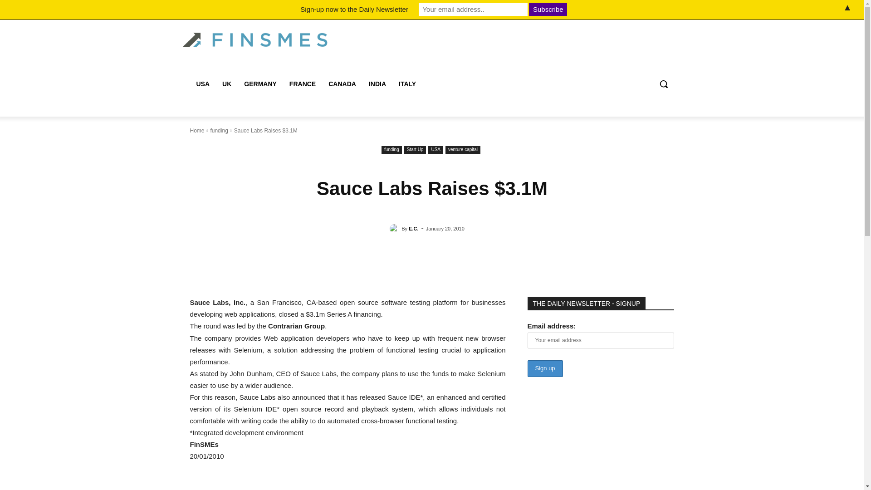 The width and height of the screenshot is (871, 490). Describe the element at coordinates (377, 83) in the screenshot. I see `INDIA` at that location.